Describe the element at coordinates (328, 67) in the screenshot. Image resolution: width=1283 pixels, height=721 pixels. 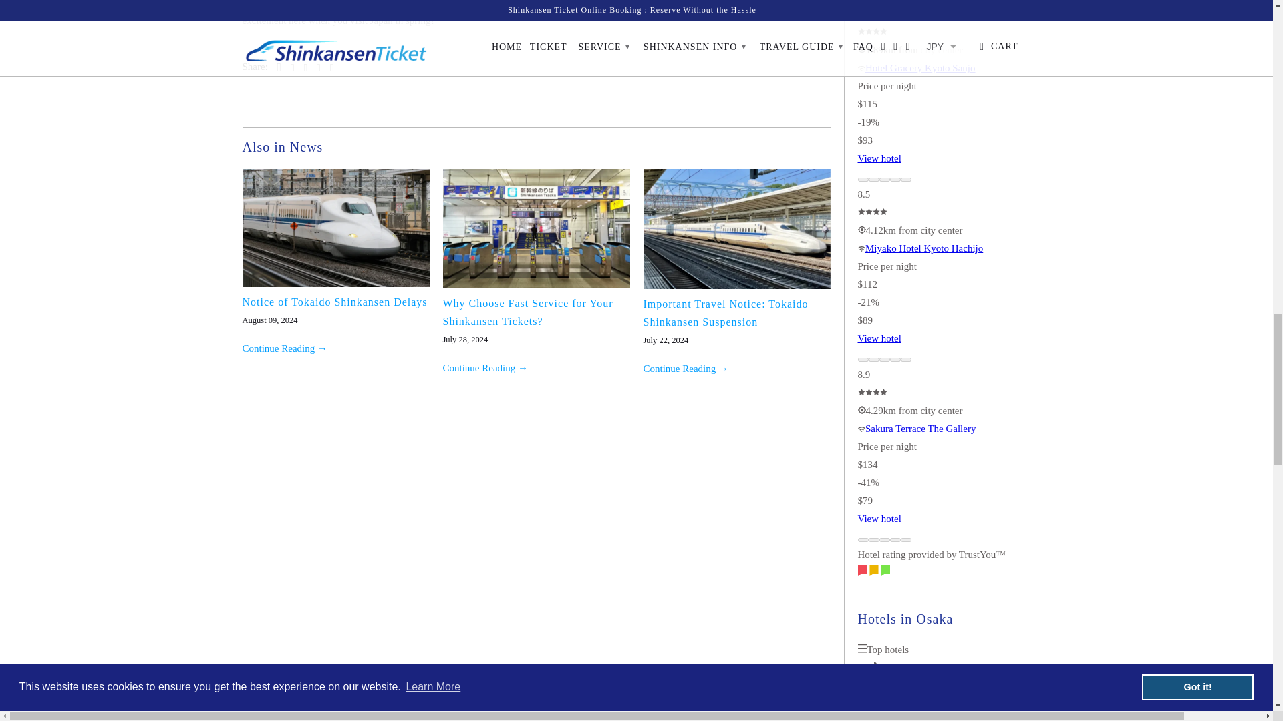
I see `Email this to a friend` at that location.